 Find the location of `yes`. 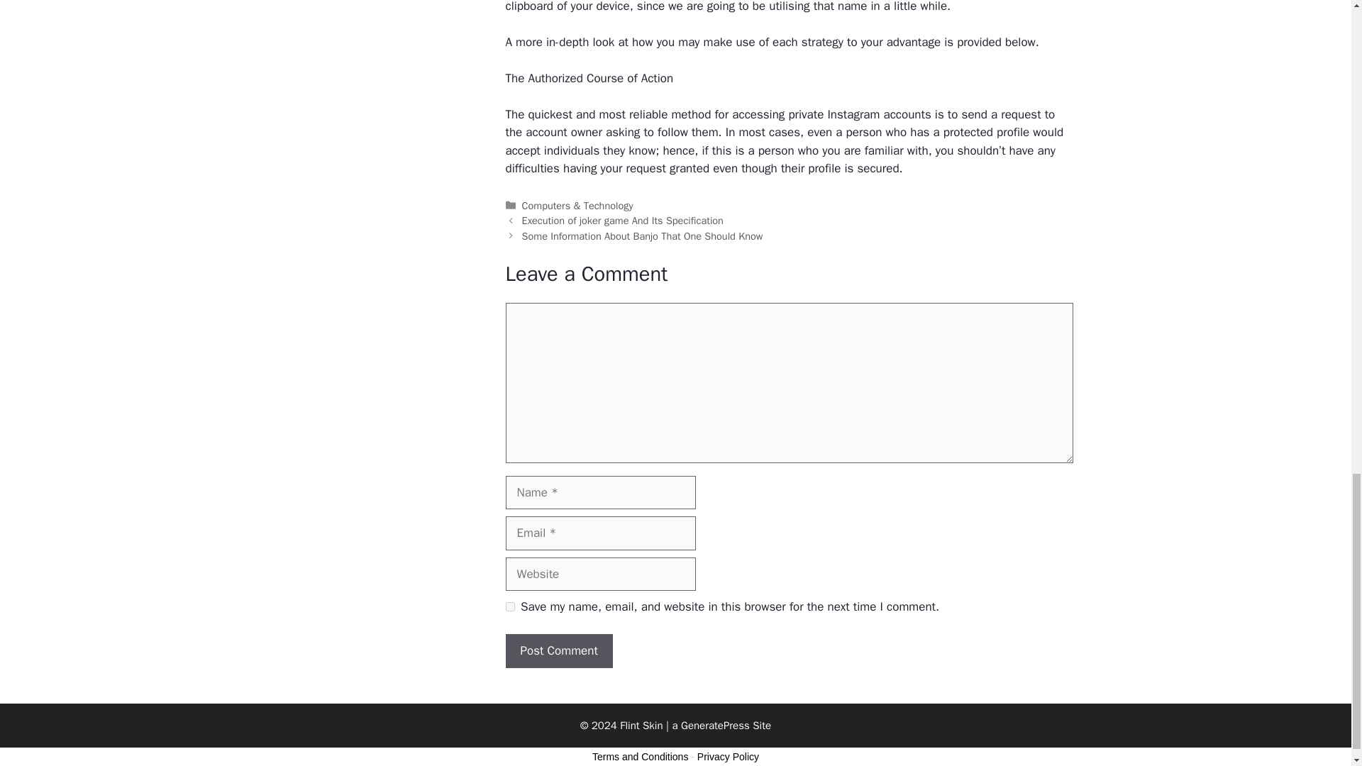

yes is located at coordinates (509, 606).